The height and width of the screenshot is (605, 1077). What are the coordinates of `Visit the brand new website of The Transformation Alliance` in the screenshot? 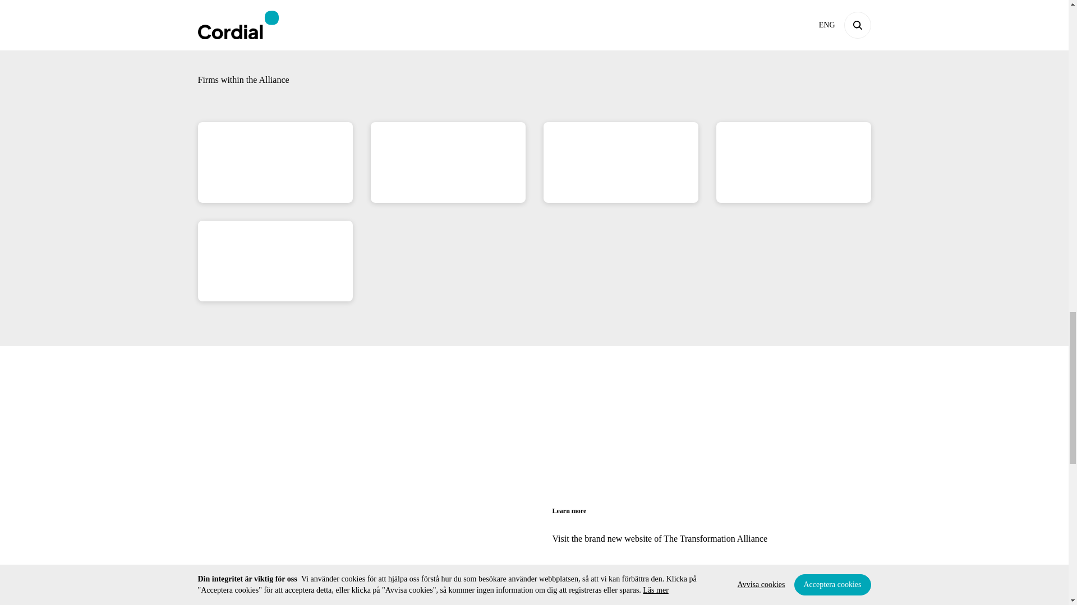 It's located at (659, 538).